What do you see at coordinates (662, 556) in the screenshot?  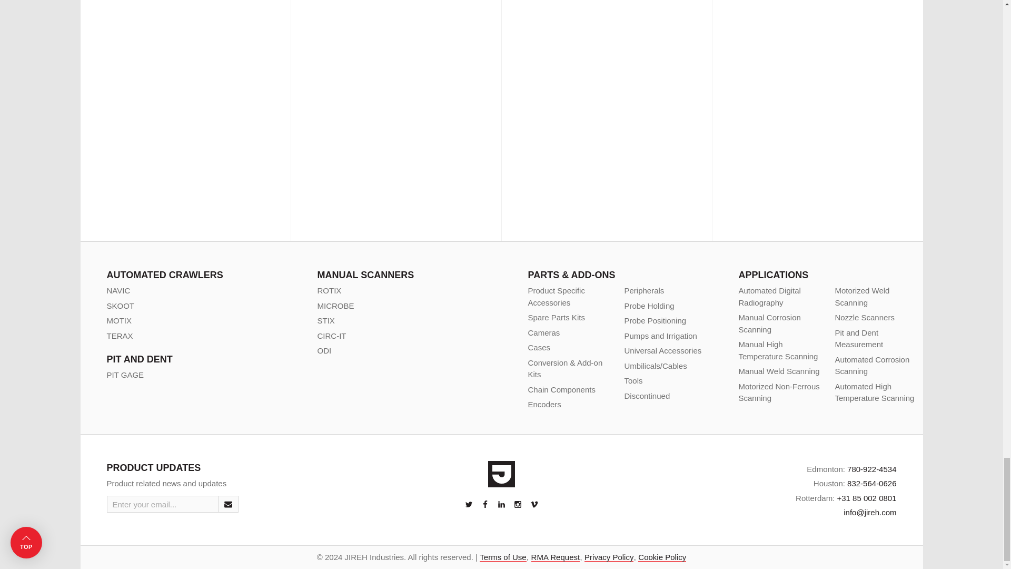 I see `Cookie Policy` at bounding box center [662, 556].